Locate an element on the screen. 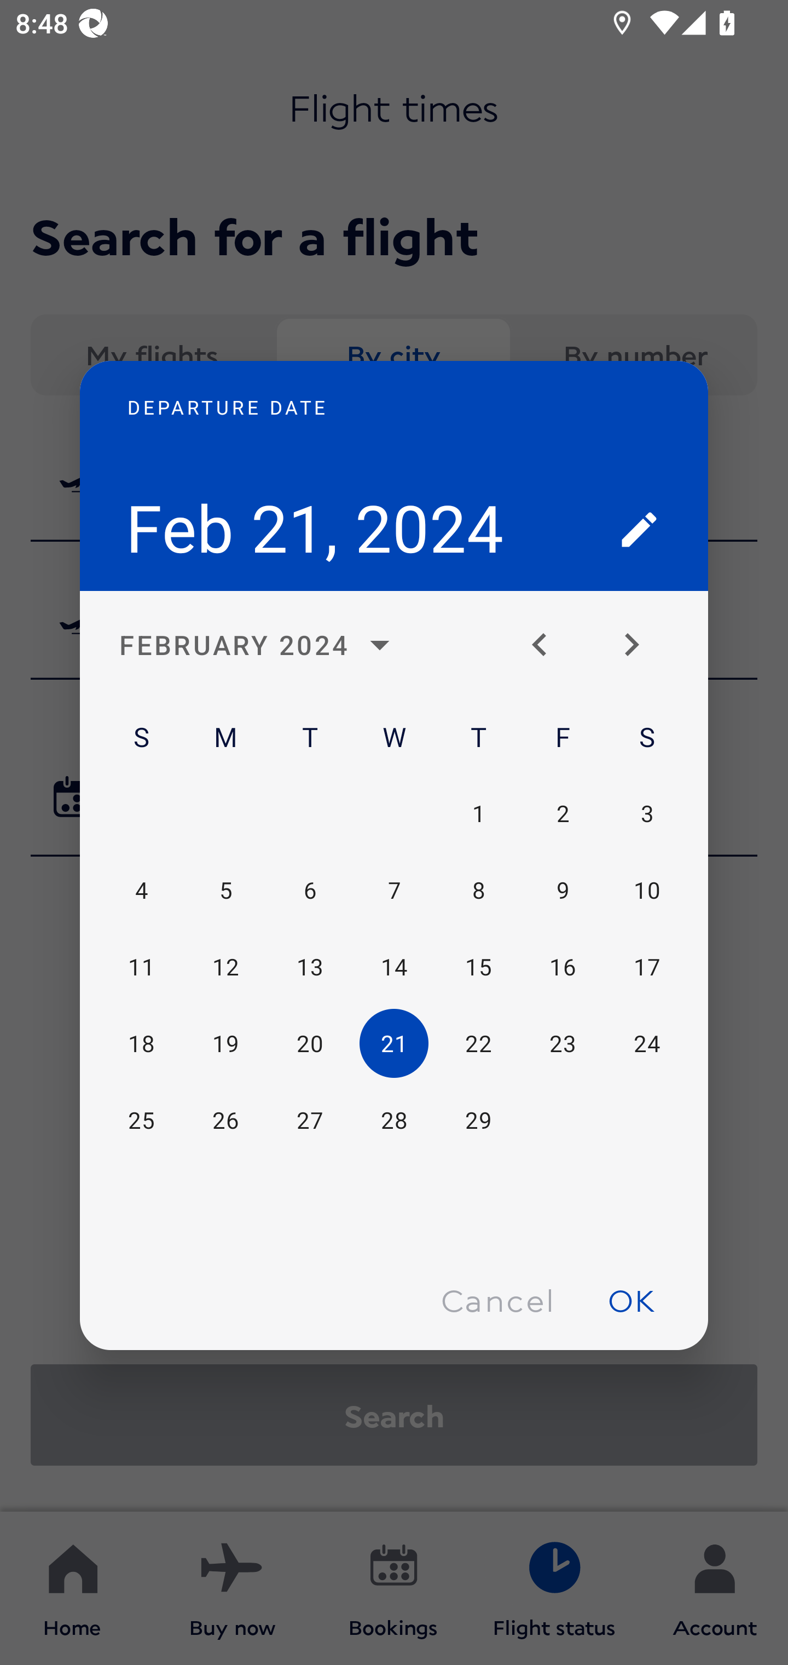 Image resolution: width=788 pixels, height=1665 pixels. 23 Fri, Feb 23 is located at coordinates (562, 1044).